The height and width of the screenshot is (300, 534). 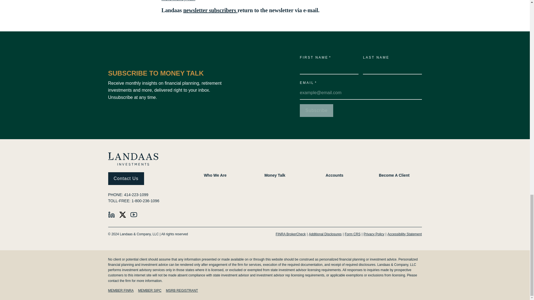 What do you see at coordinates (145, 201) in the screenshot?
I see `1-800-236-1096` at bounding box center [145, 201].